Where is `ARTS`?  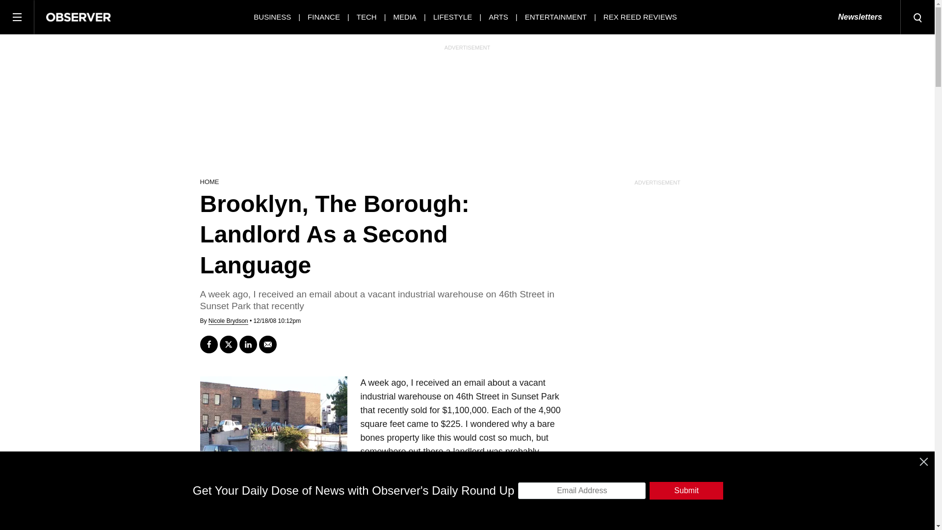 ARTS is located at coordinates (498, 17).